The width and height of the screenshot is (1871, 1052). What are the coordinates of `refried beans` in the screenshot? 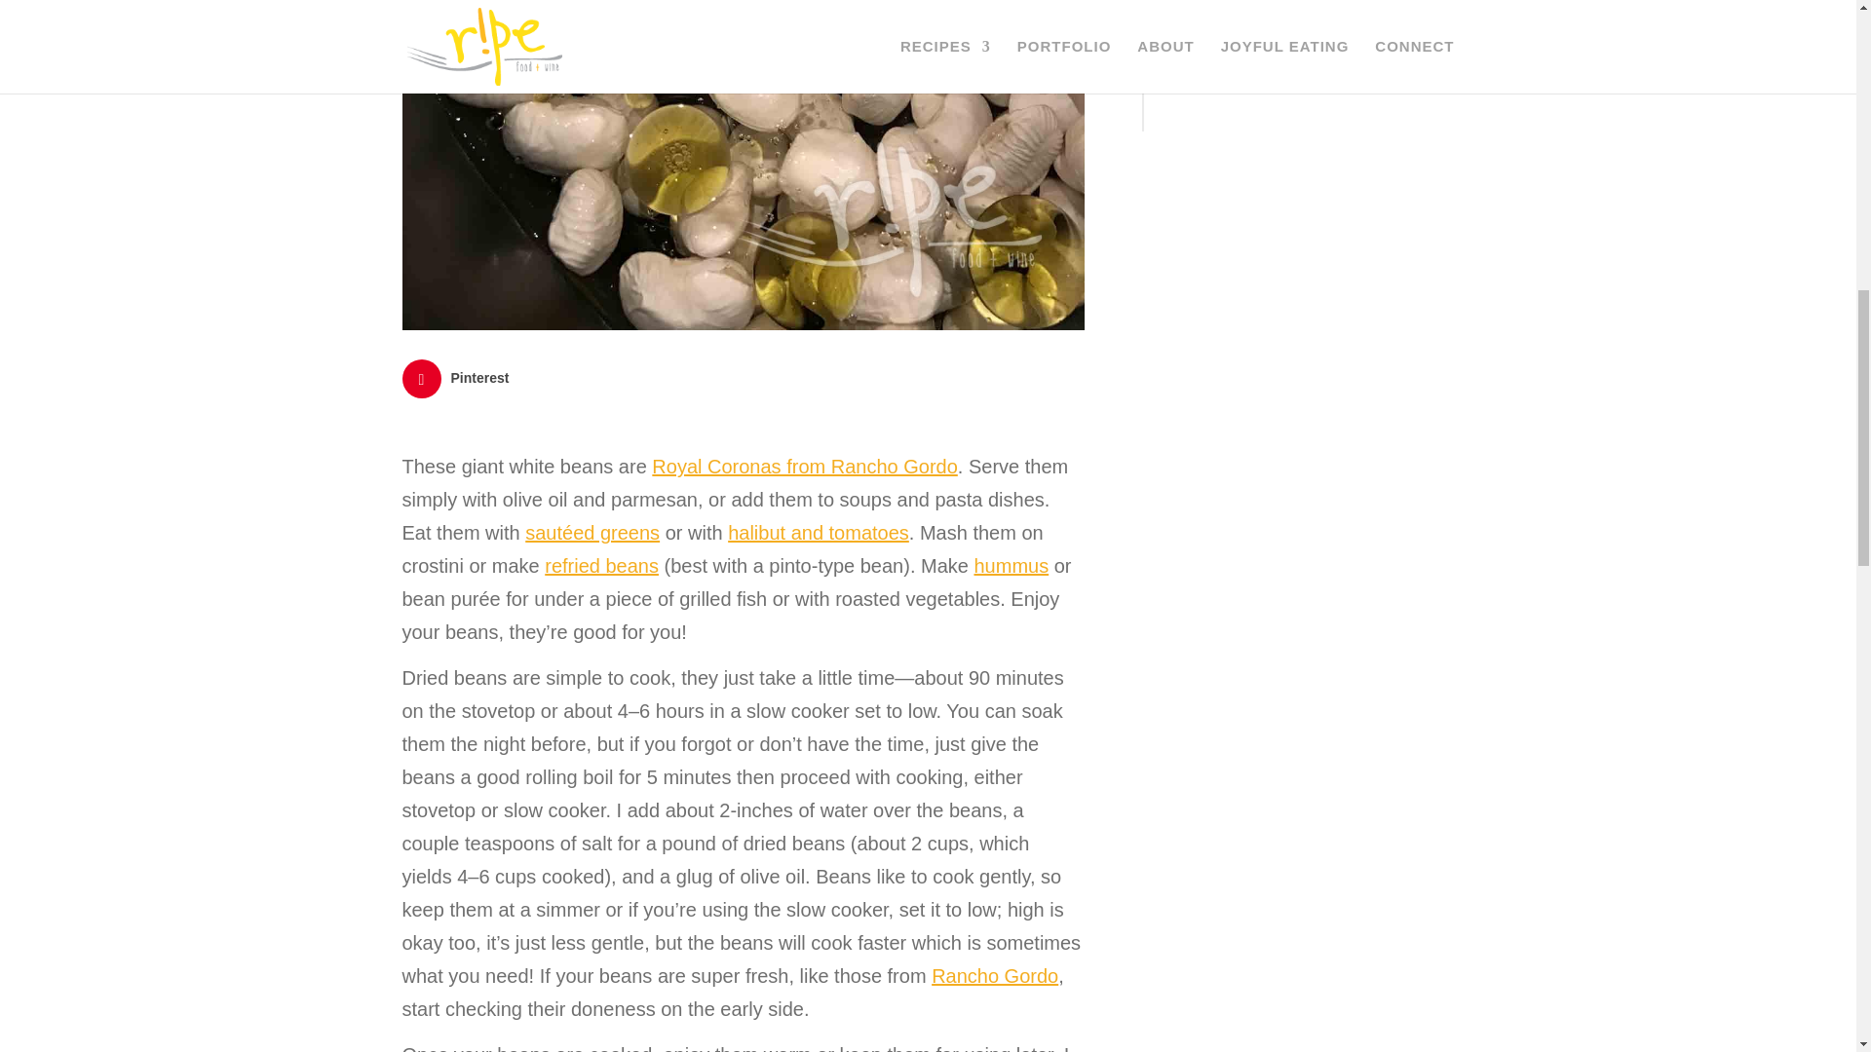 It's located at (600, 565).